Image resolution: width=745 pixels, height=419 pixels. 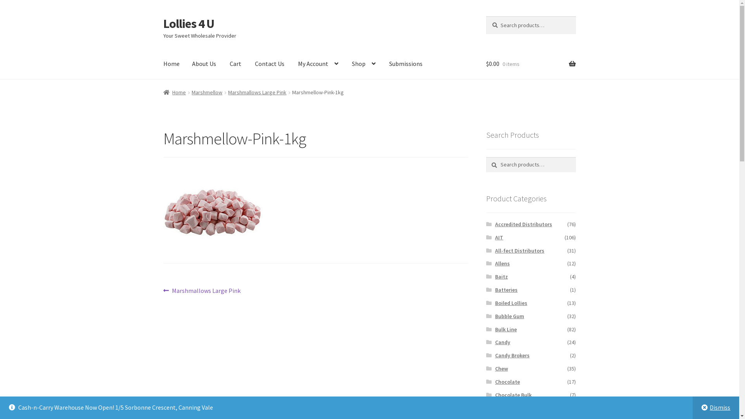 I want to click on Contact Us, so click(x=270, y=64).